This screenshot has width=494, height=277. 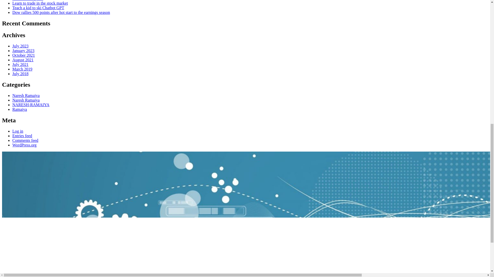 I want to click on July 2018, so click(x=21, y=73).